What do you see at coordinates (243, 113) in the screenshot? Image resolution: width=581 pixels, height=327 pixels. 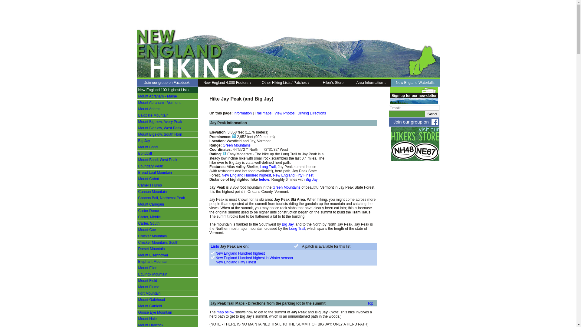 I see `Information` at bounding box center [243, 113].